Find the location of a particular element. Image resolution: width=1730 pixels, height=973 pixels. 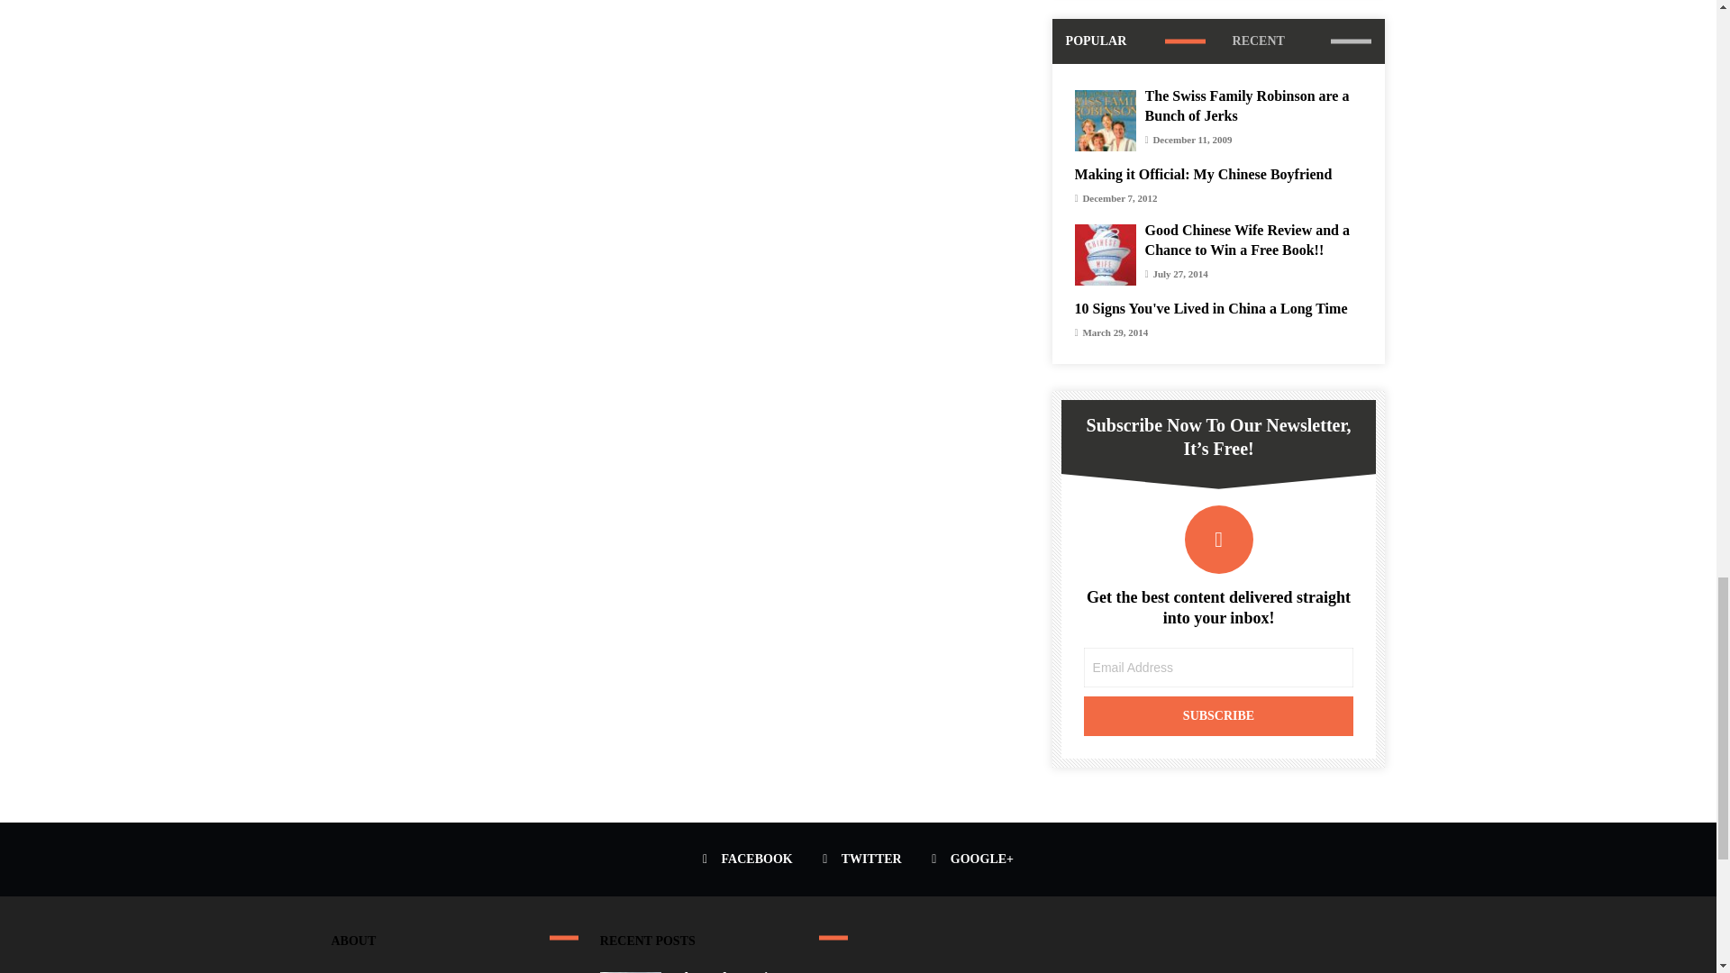

Permalink to: The Swiss Family Robinson are a Bunch of Jerks is located at coordinates (1247, 106).